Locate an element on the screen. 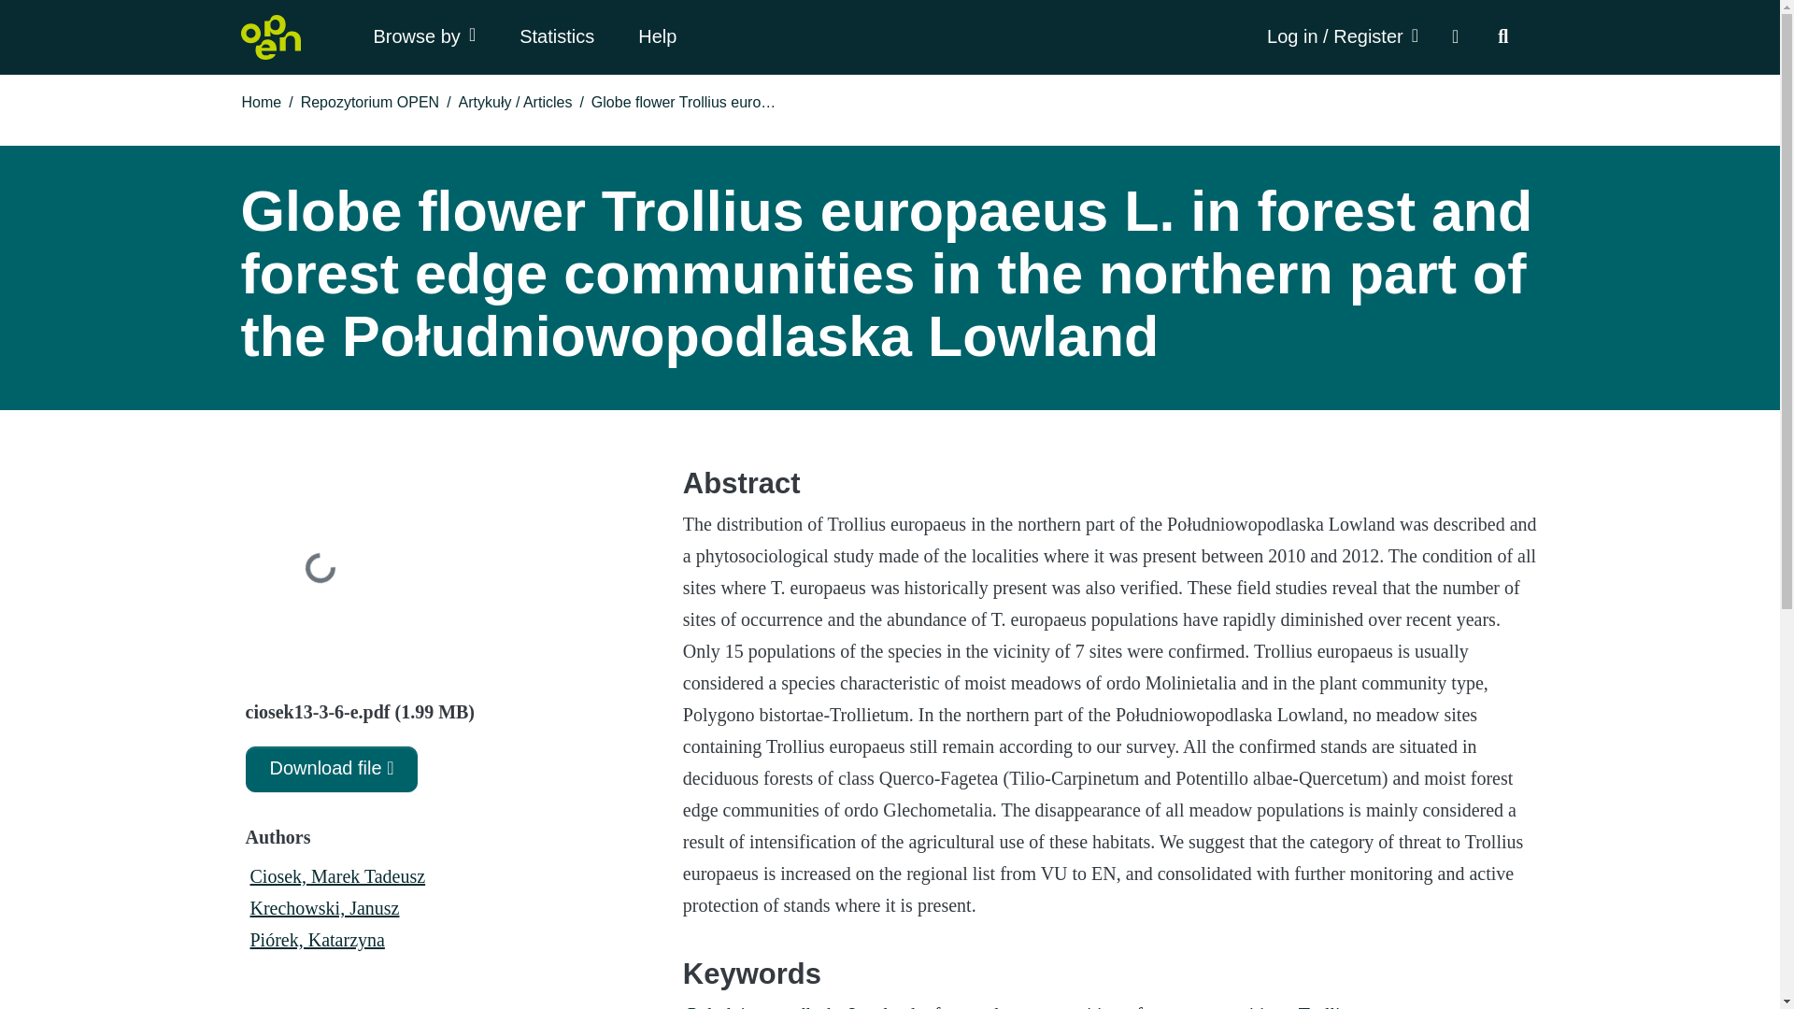 This screenshot has width=1794, height=1009. Search is located at coordinates (1502, 37).